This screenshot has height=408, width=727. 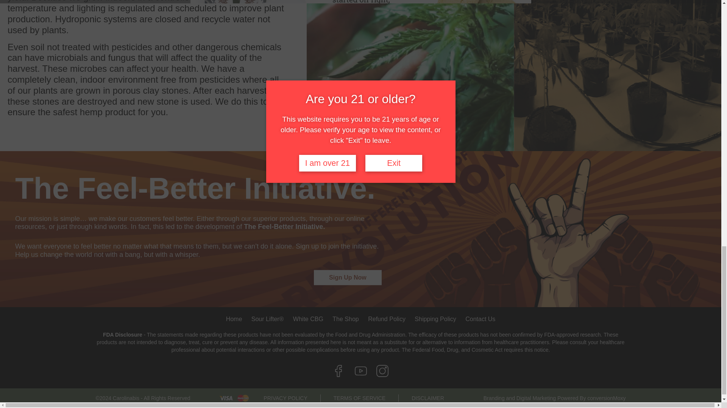 I want to click on White CBG, so click(x=308, y=319).